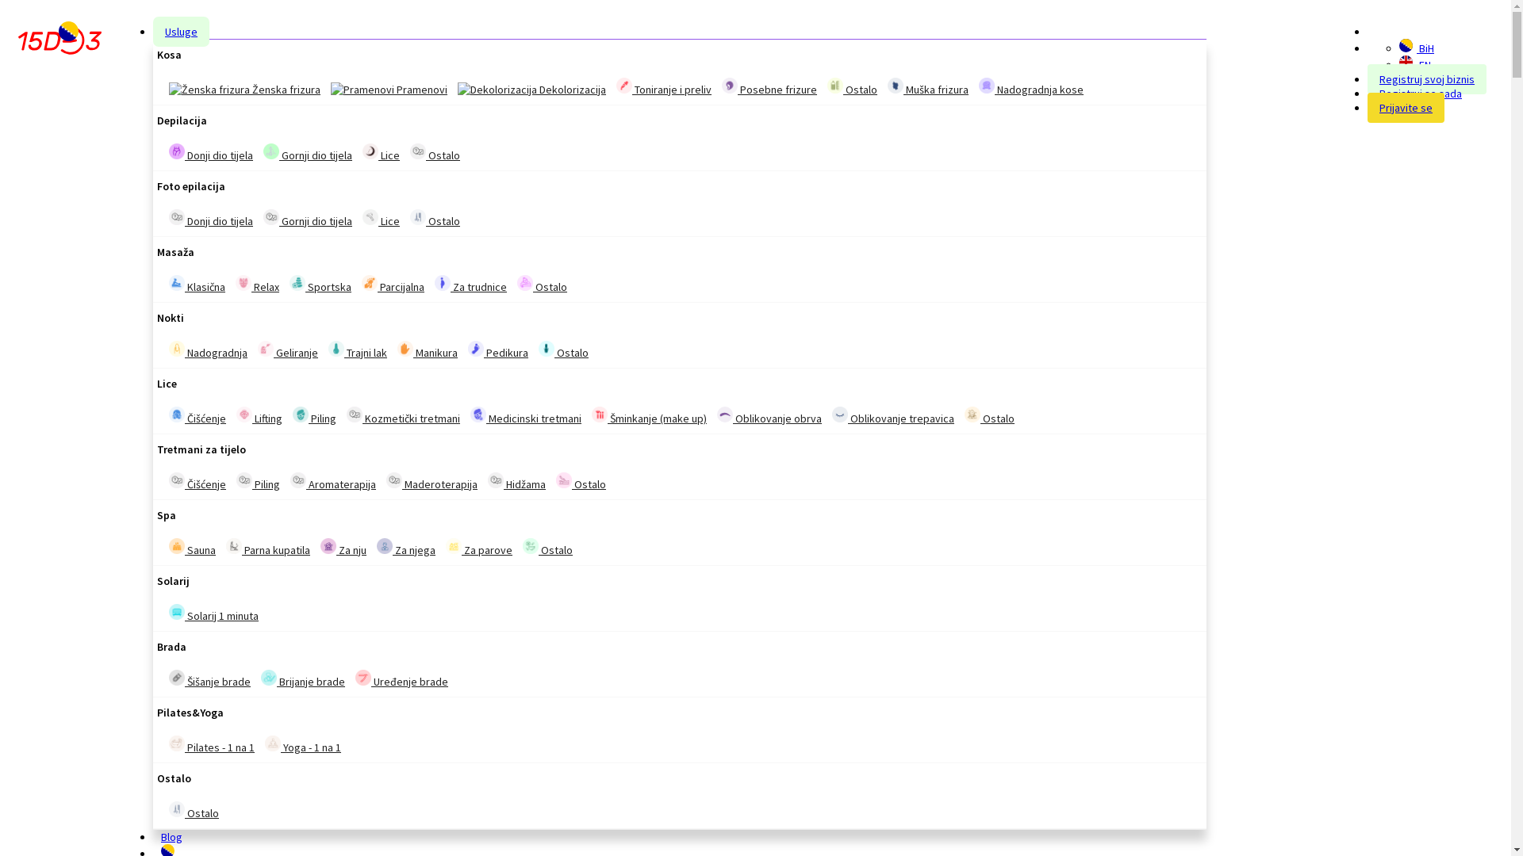 The image size is (1523, 856). What do you see at coordinates (852, 87) in the screenshot?
I see `Ostalo` at bounding box center [852, 87].